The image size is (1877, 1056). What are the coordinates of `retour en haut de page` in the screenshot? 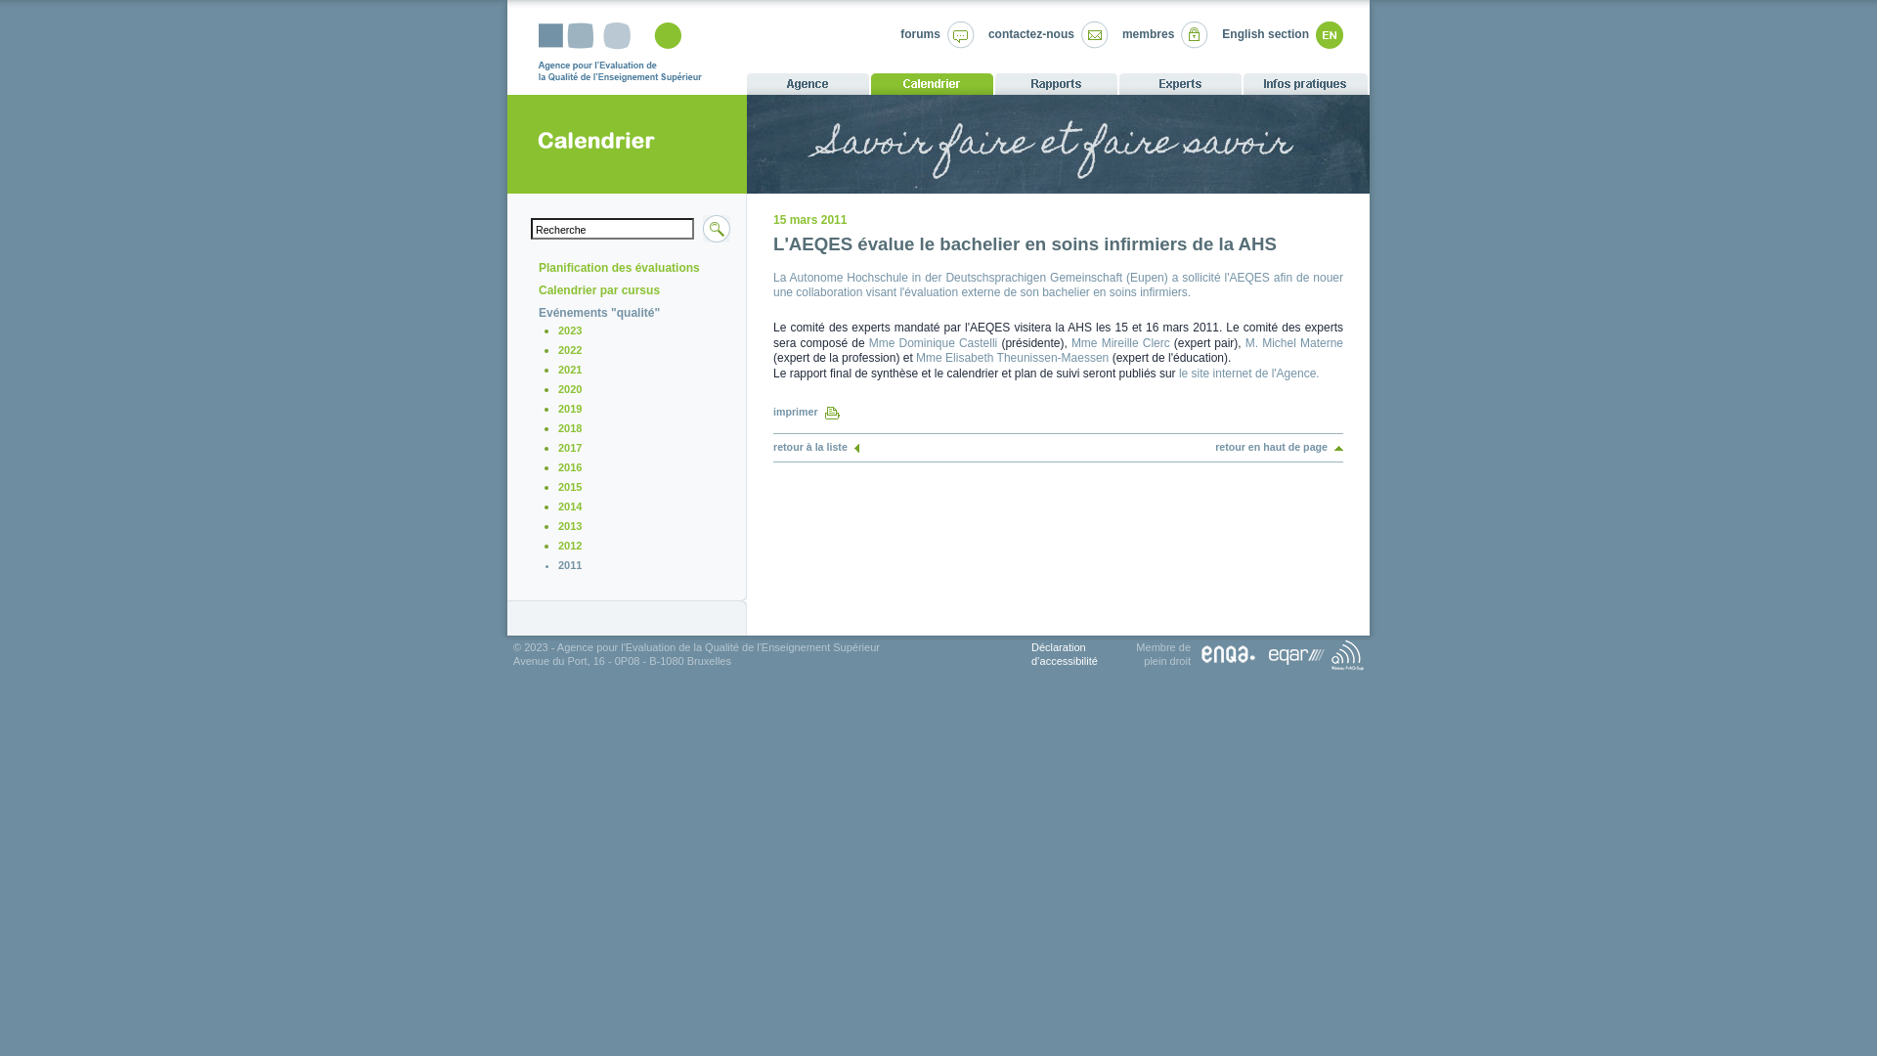 It's located at (1279, 447).